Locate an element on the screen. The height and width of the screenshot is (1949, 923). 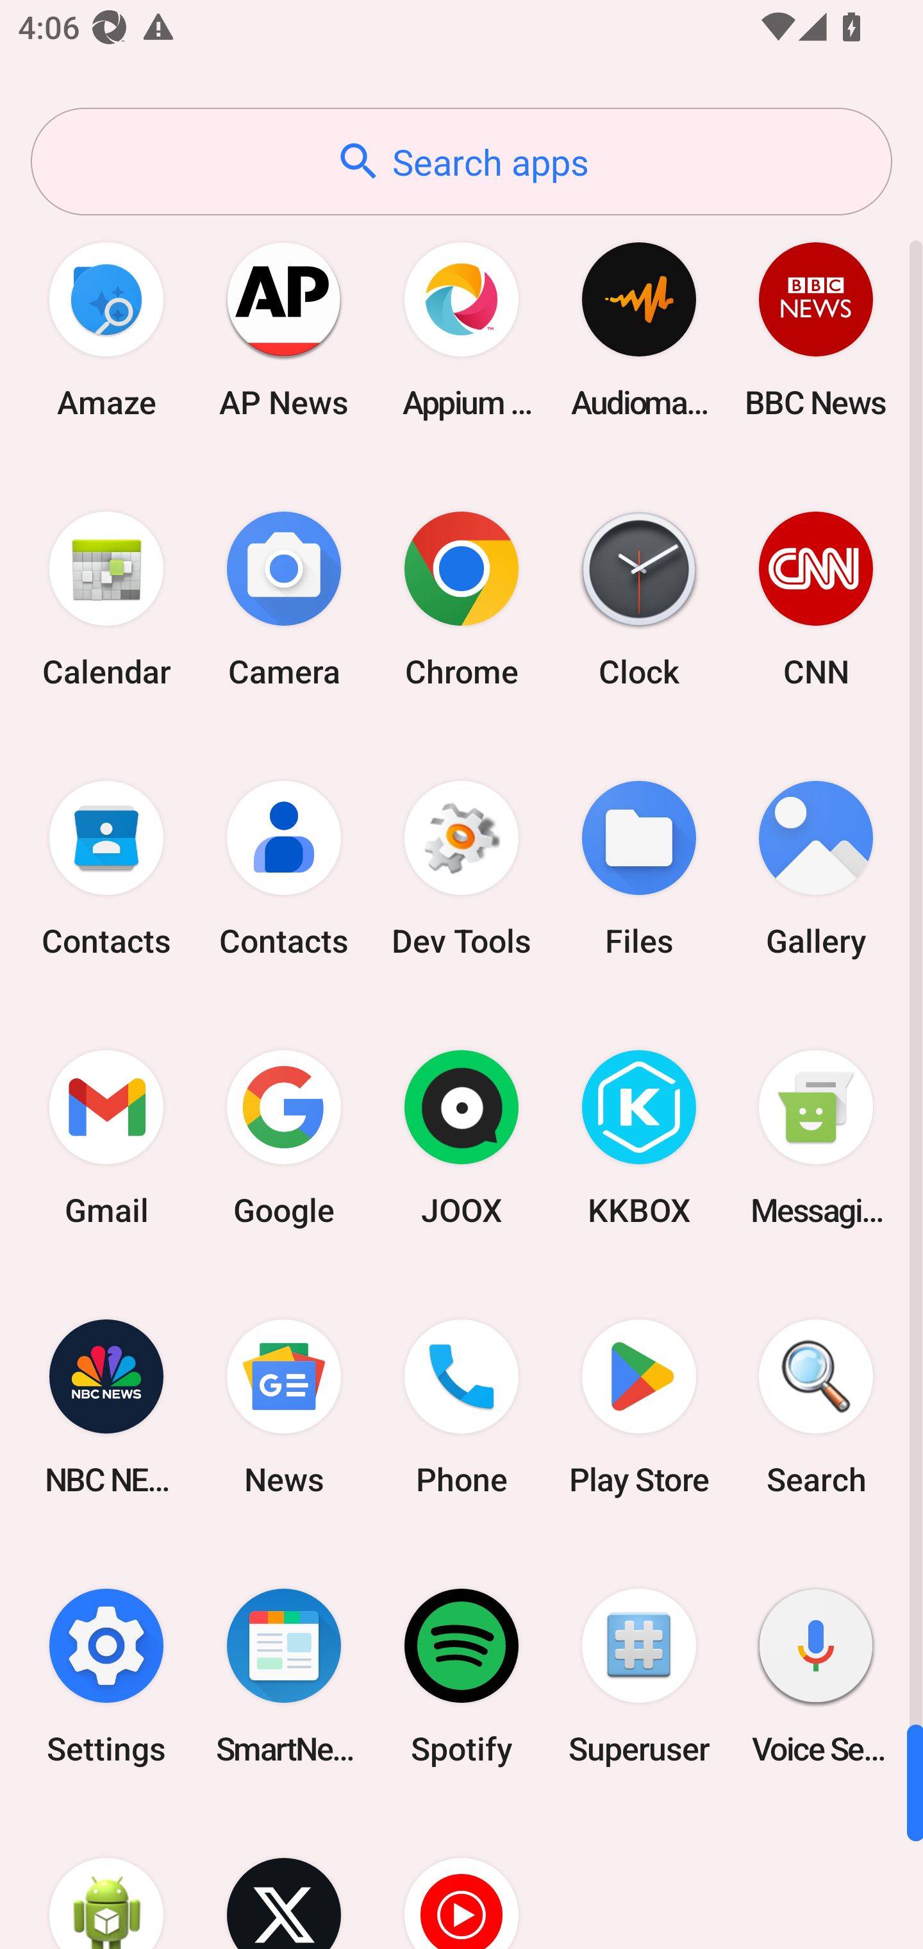
KKBOX is located at coordinates (638, 1138).